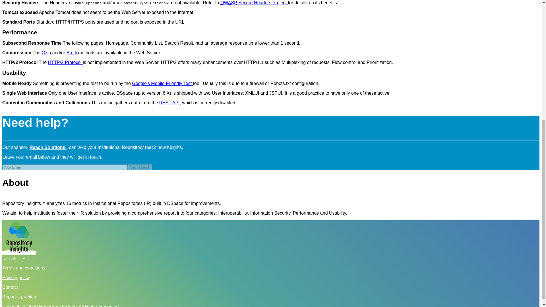  Describe the element at coordinates (169, 103) in the screenshot. I see `REST API` at that location.